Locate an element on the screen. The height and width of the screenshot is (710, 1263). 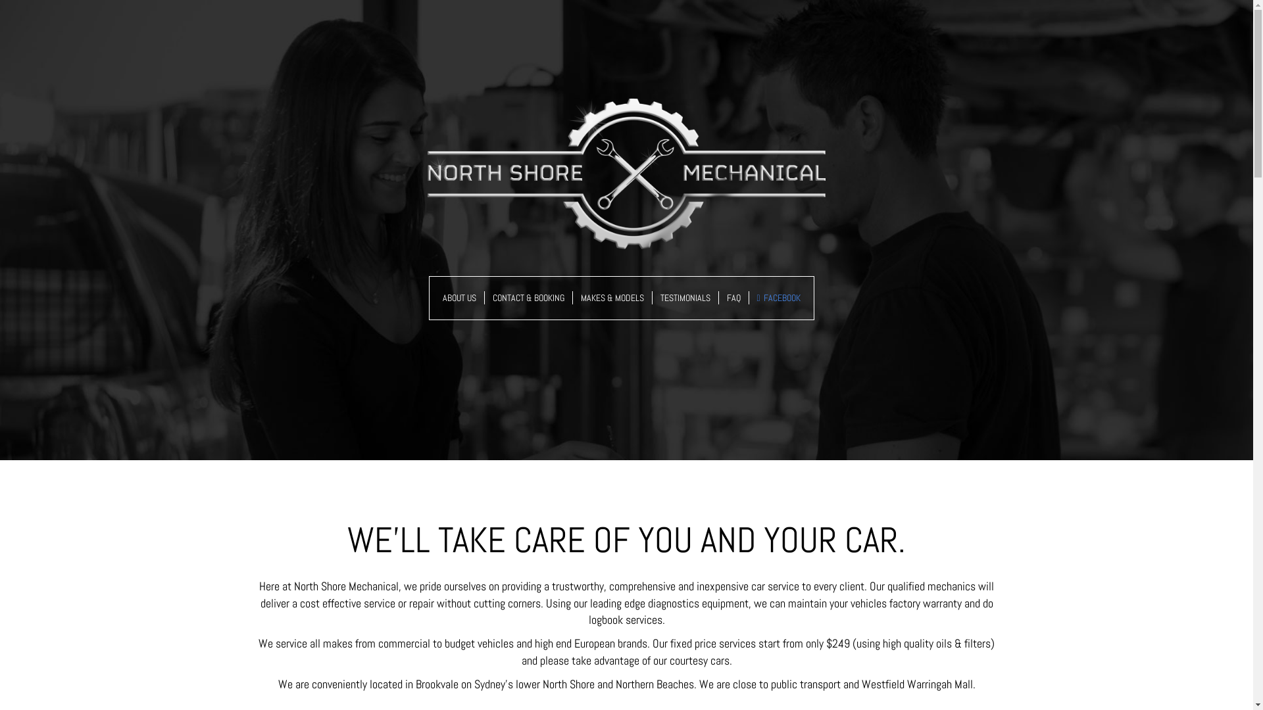
FAQ is located at coordinates (733, 298).